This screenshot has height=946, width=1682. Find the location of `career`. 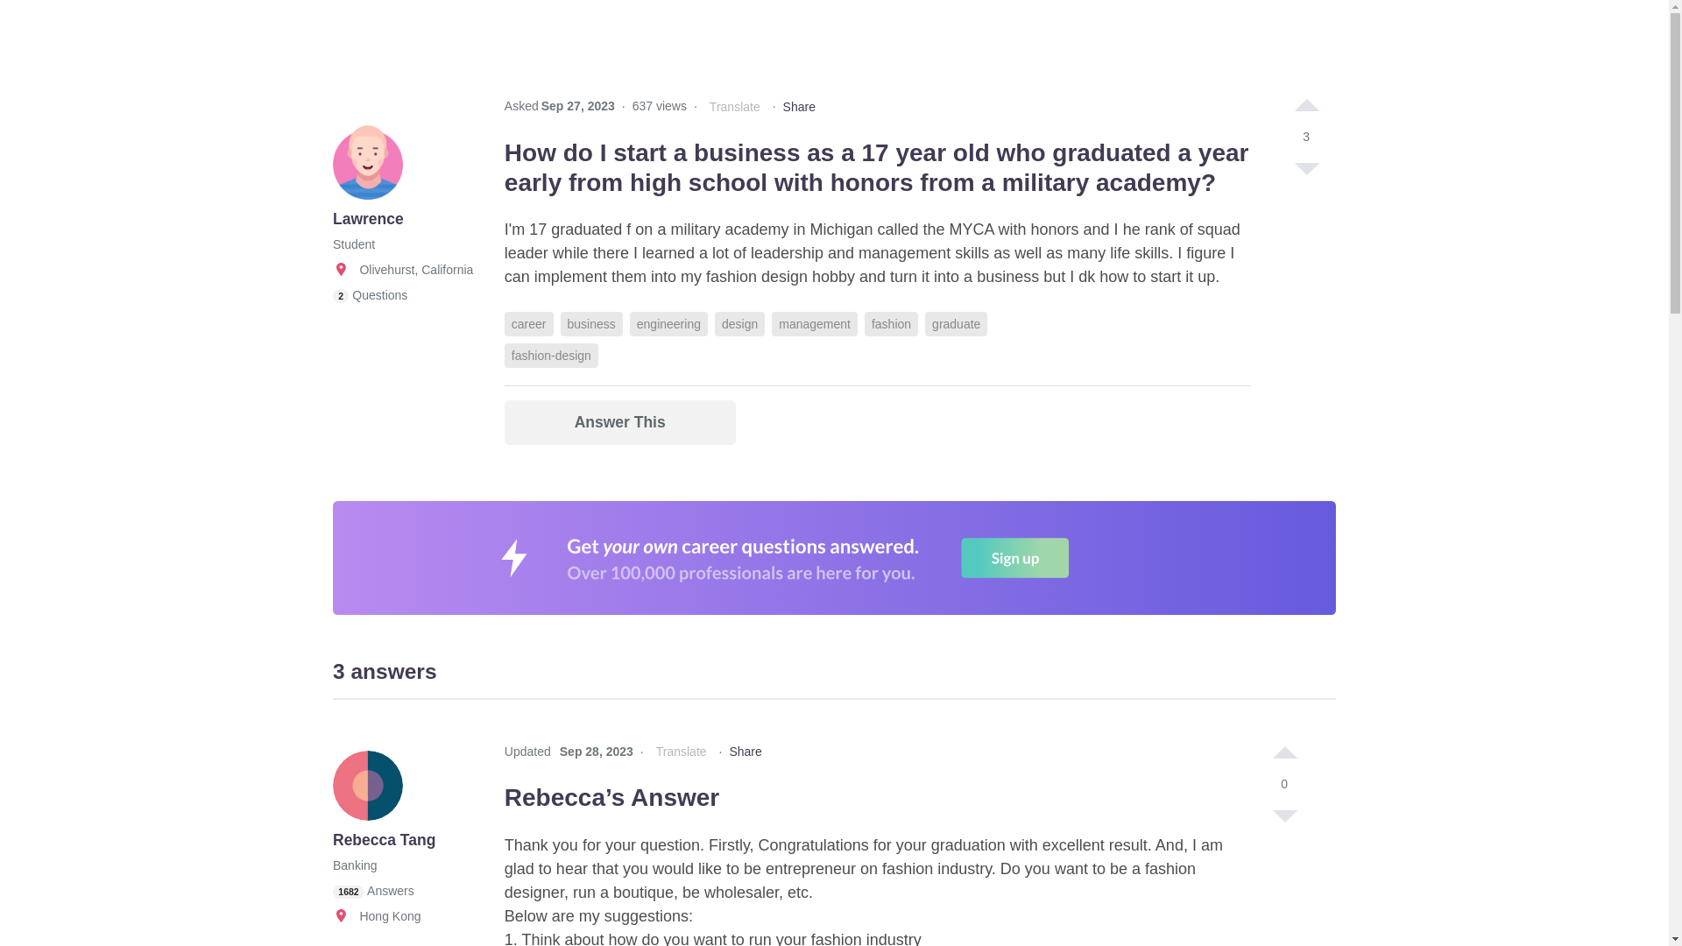

career is located at coordinates (529, 324).